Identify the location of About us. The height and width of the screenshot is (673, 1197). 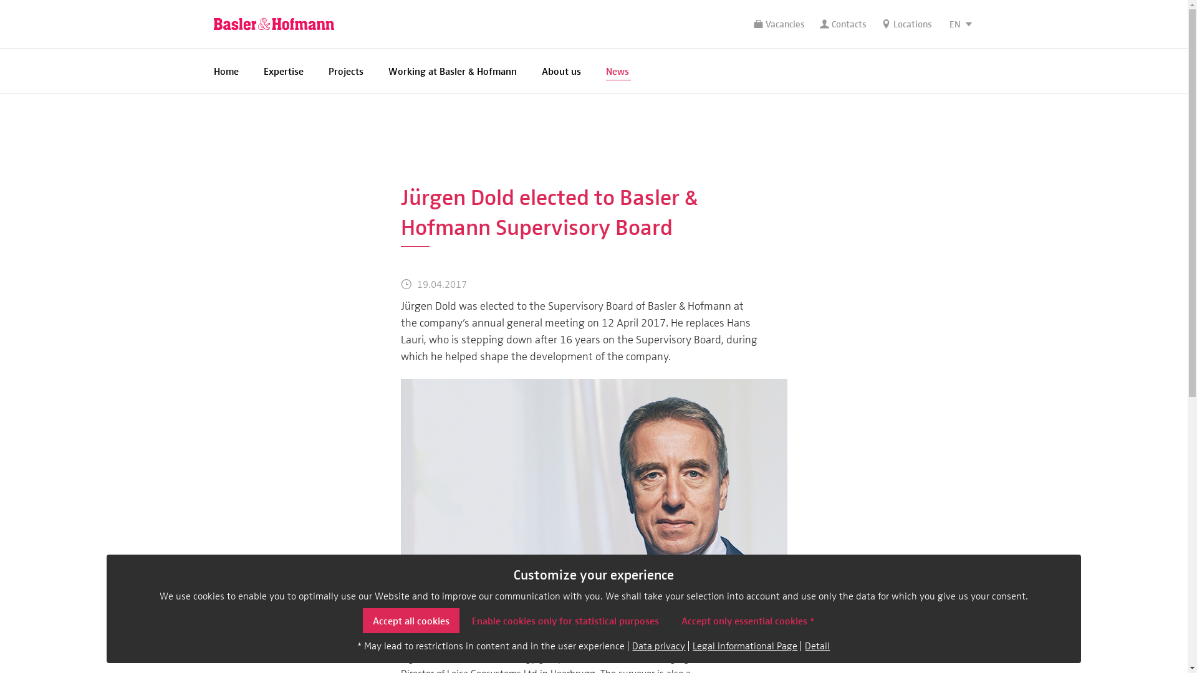
(561, 71).